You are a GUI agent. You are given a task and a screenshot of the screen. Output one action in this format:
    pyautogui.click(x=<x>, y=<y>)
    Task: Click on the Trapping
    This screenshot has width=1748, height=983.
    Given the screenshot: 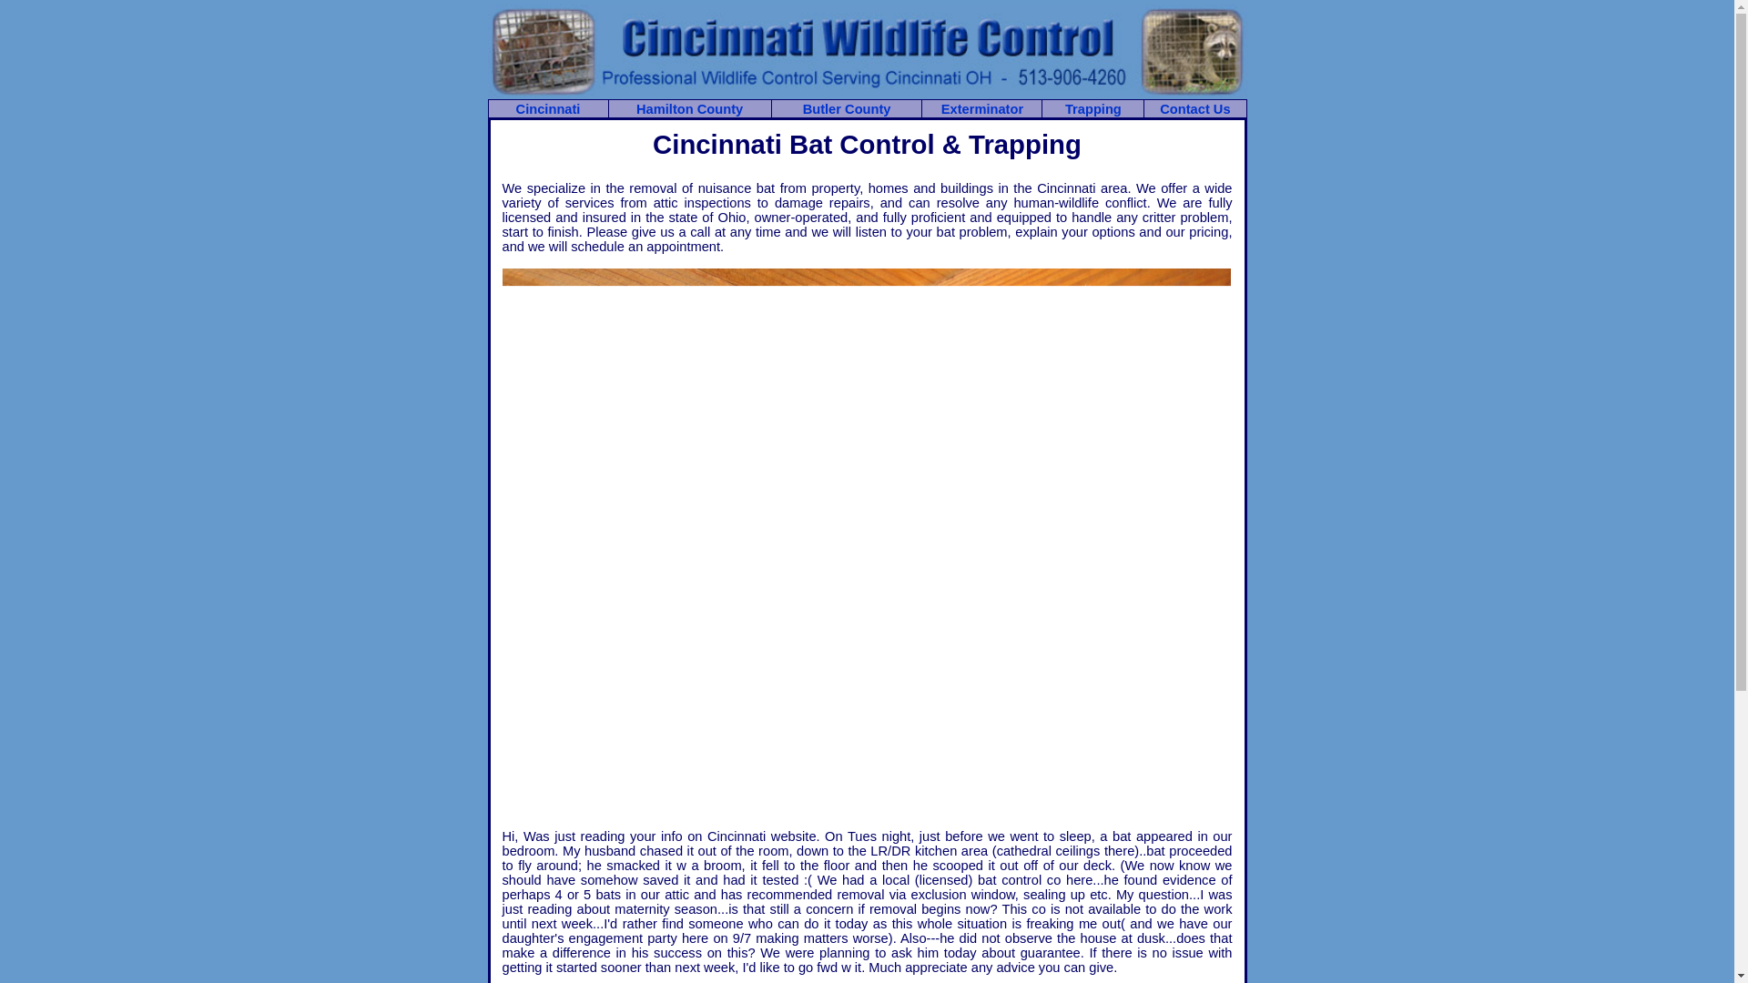 What is the action you would take?
    pyautogui.click(x=1092, y=109)
    